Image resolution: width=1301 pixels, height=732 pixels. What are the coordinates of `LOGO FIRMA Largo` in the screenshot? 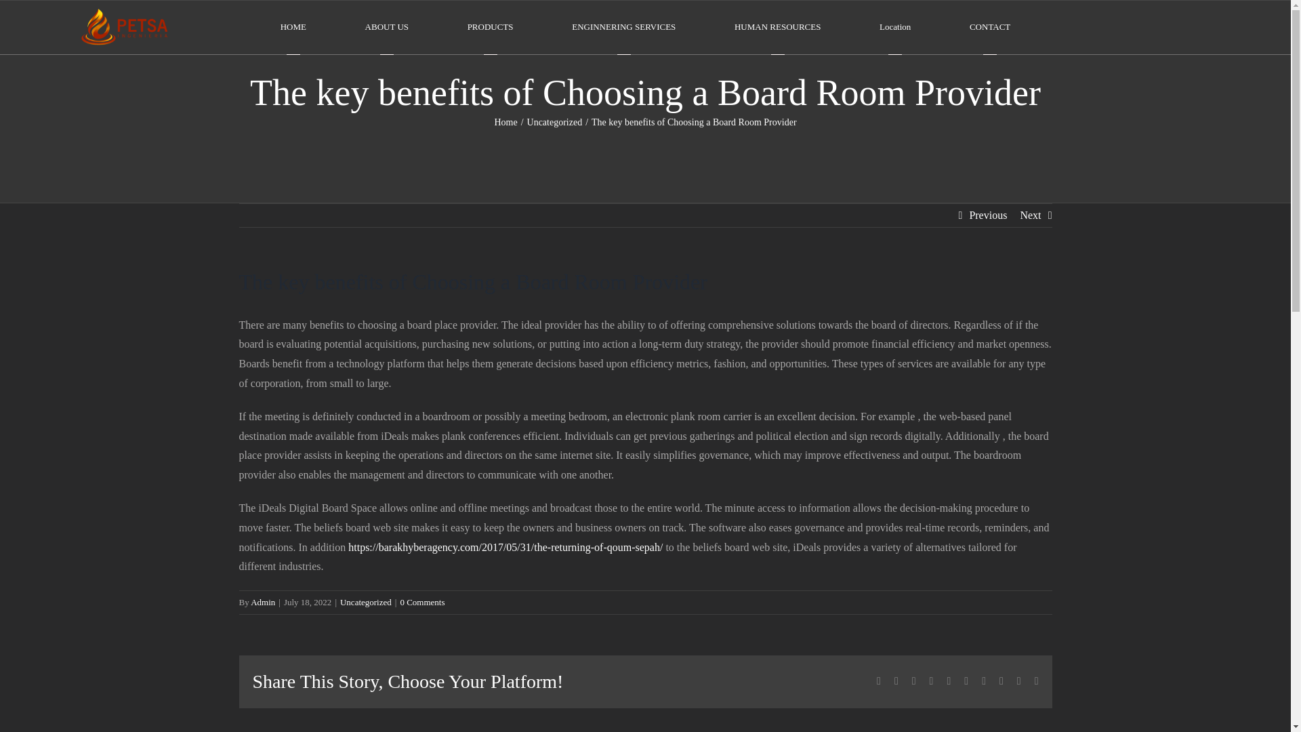 It's located at (125, 26).